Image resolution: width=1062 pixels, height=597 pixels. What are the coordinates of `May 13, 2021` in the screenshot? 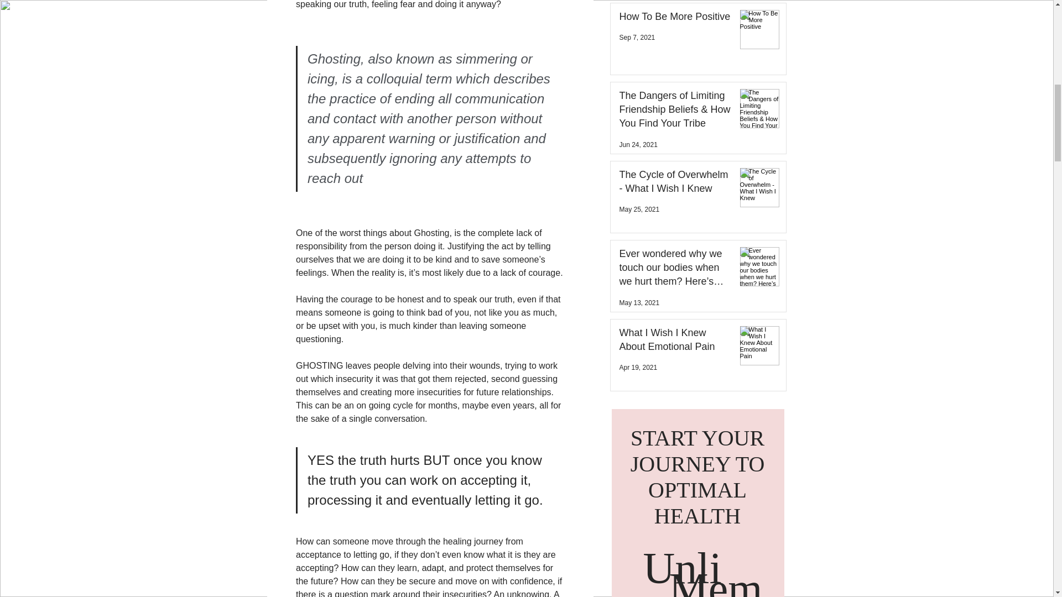 It's located at (639, 303).